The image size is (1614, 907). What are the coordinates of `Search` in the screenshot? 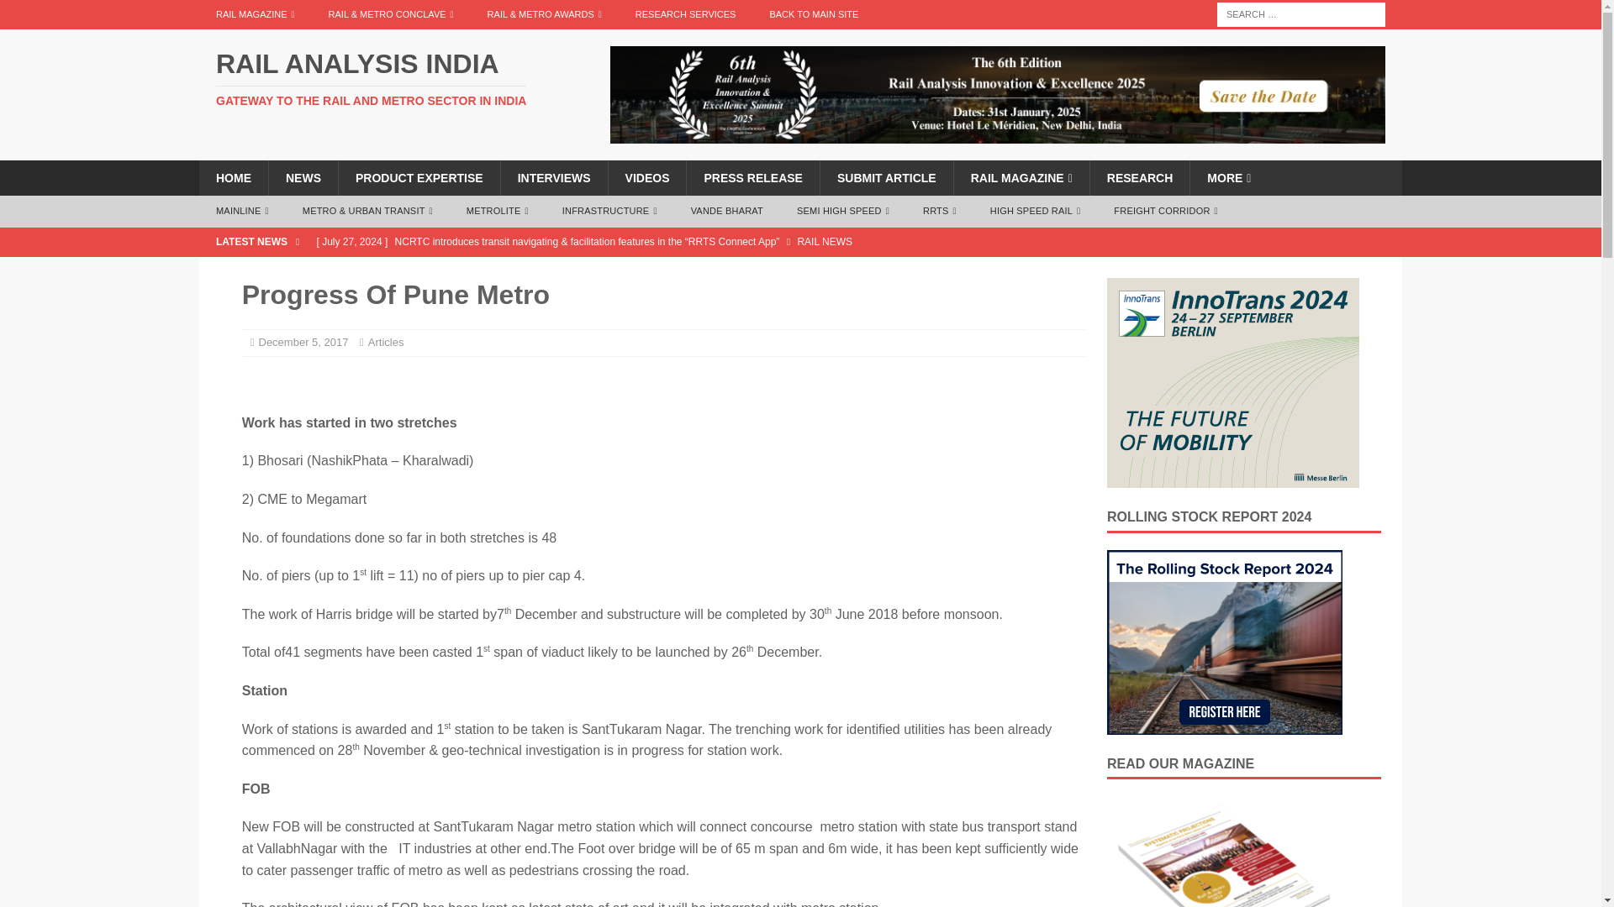 It's located at (62, 13).